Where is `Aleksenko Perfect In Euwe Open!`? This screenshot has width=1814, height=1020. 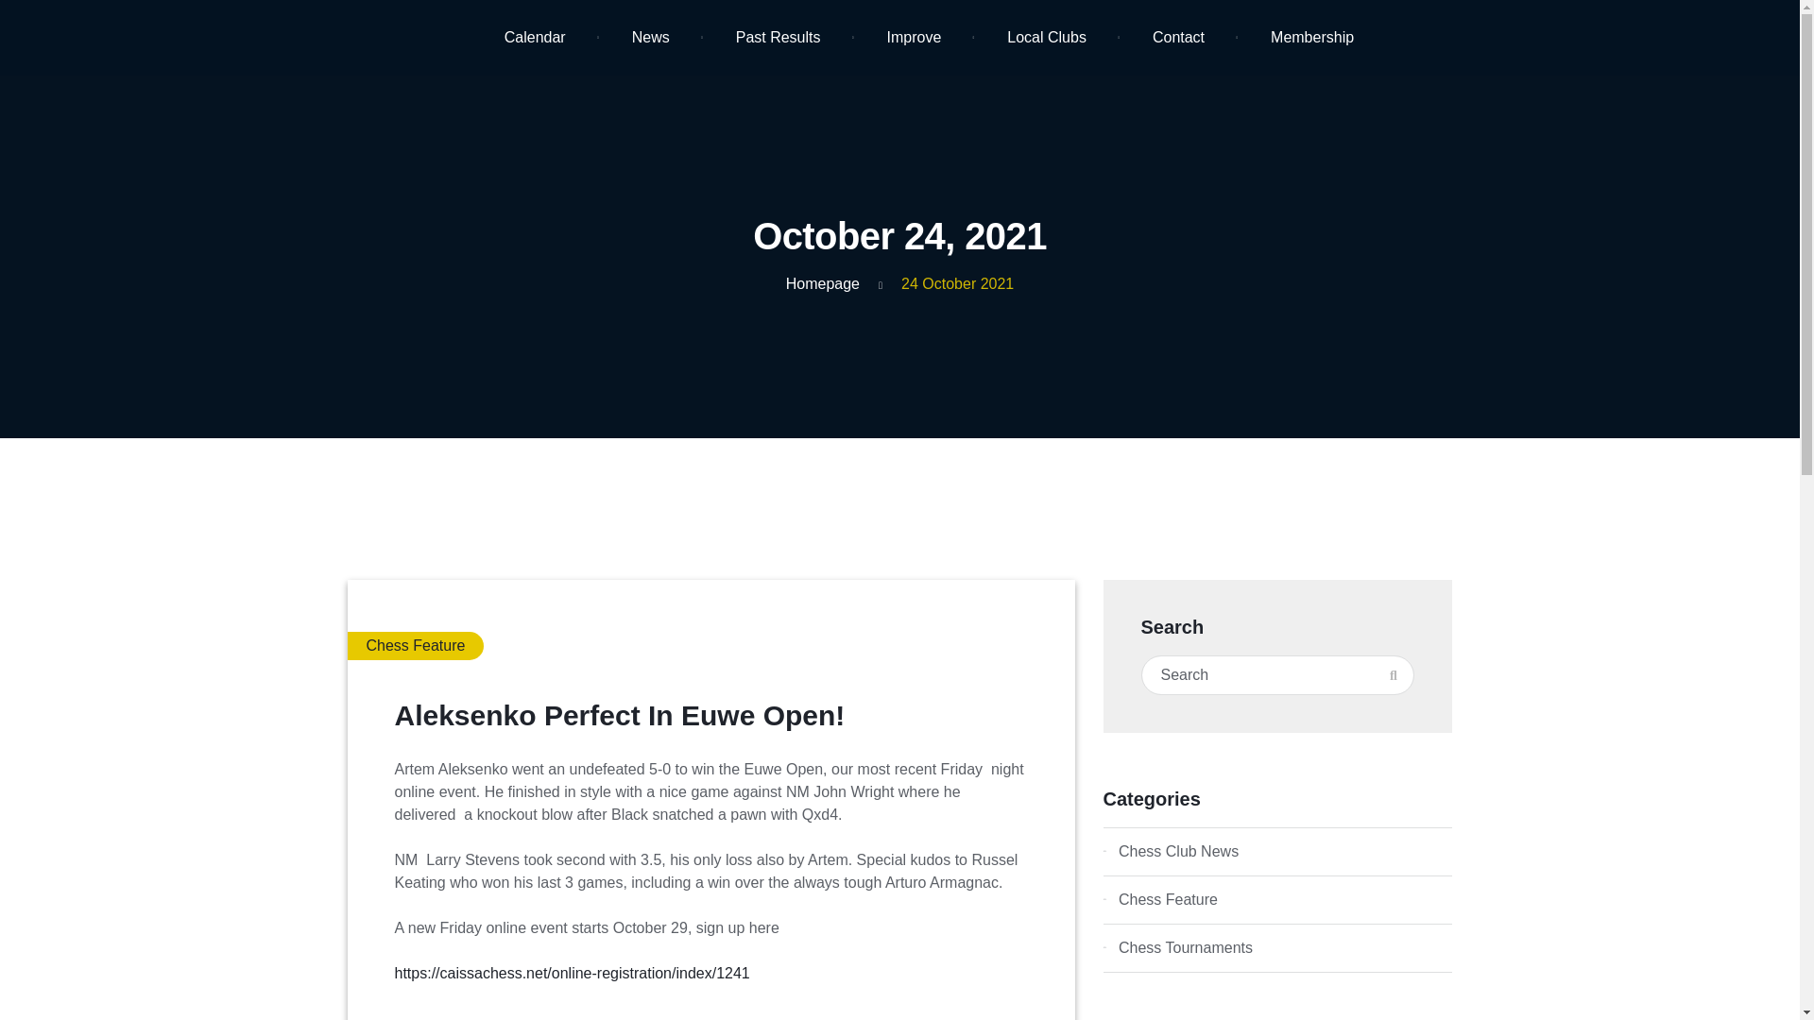
Aleksenko Perfect In Euwe Open! is located at coordinates (620, 715).